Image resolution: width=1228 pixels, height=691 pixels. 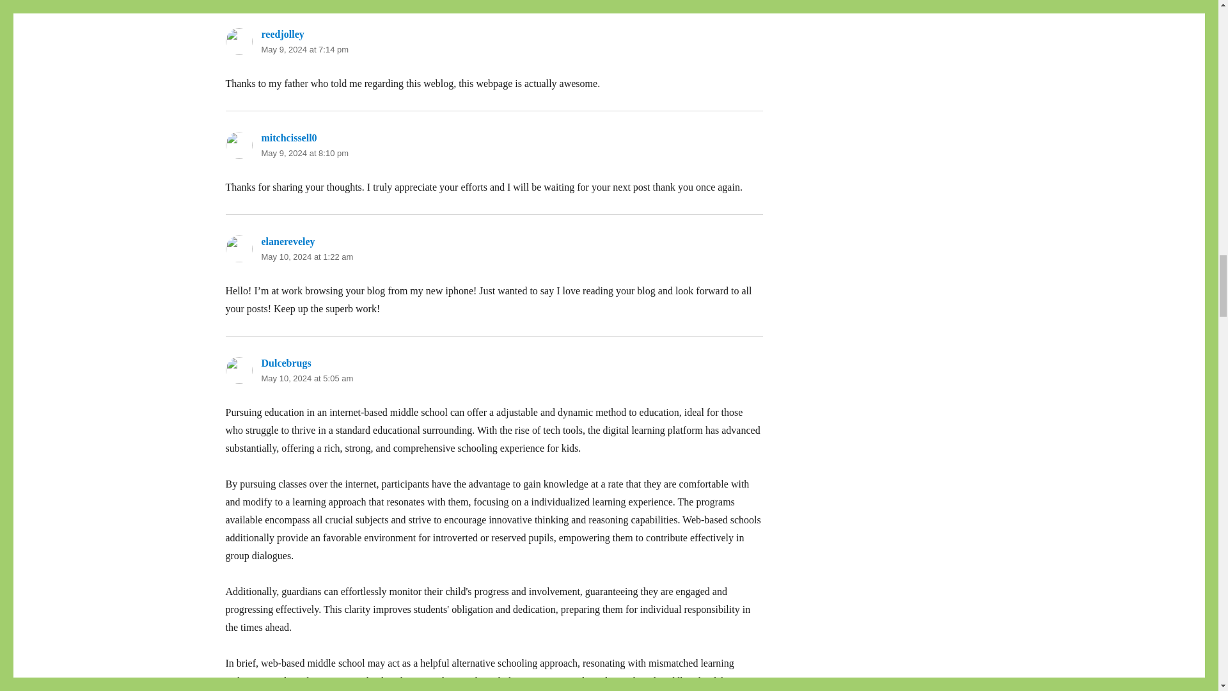 I want to click on May 9, 2024 at 7:14 pm, so click(x=304, y=50).